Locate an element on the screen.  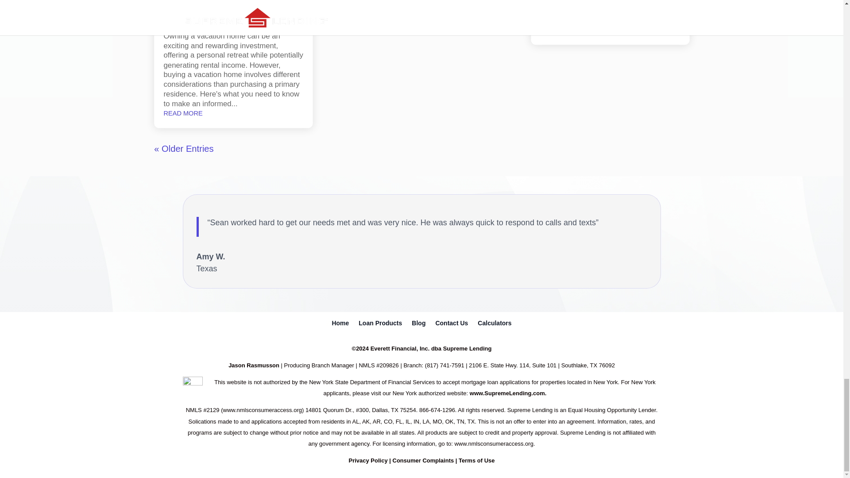
READ MORE is located at coordinates (369, 8).